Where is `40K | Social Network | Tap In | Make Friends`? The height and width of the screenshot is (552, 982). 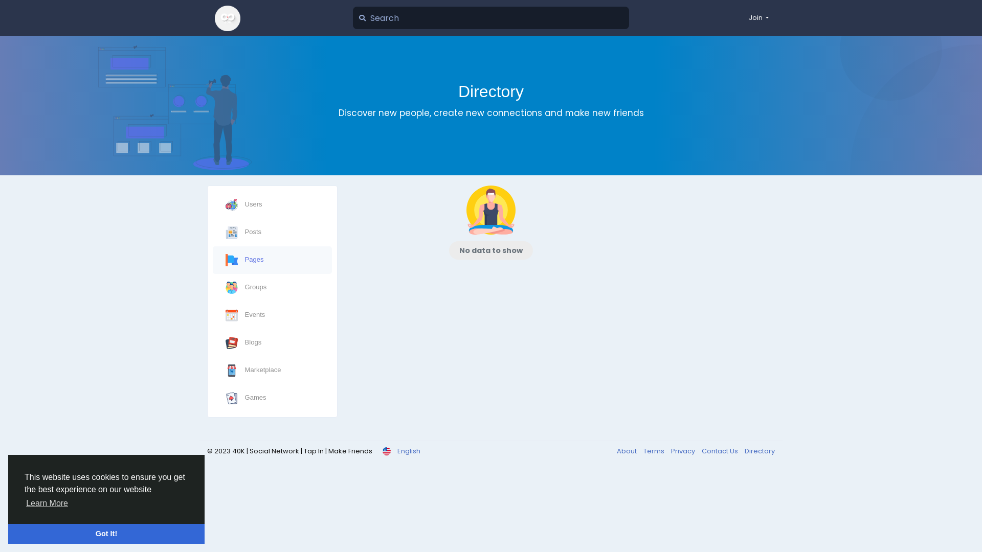
40K | Social Network | Tap In | Make Friends is located at coordinates (228, 18).